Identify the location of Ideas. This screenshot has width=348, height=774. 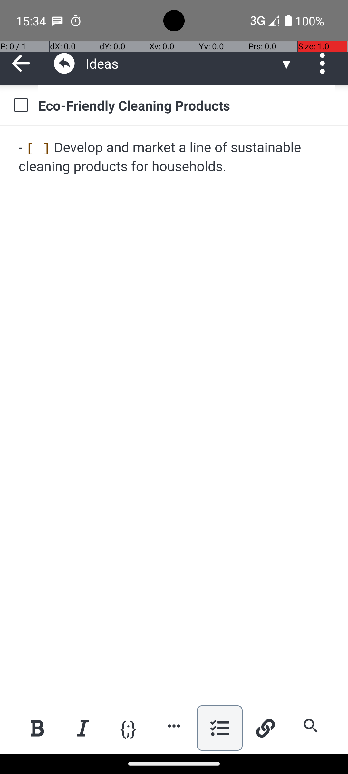
(182, 63).